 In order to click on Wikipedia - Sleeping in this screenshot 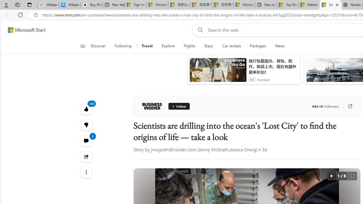, I will do `click(48, 5)`.